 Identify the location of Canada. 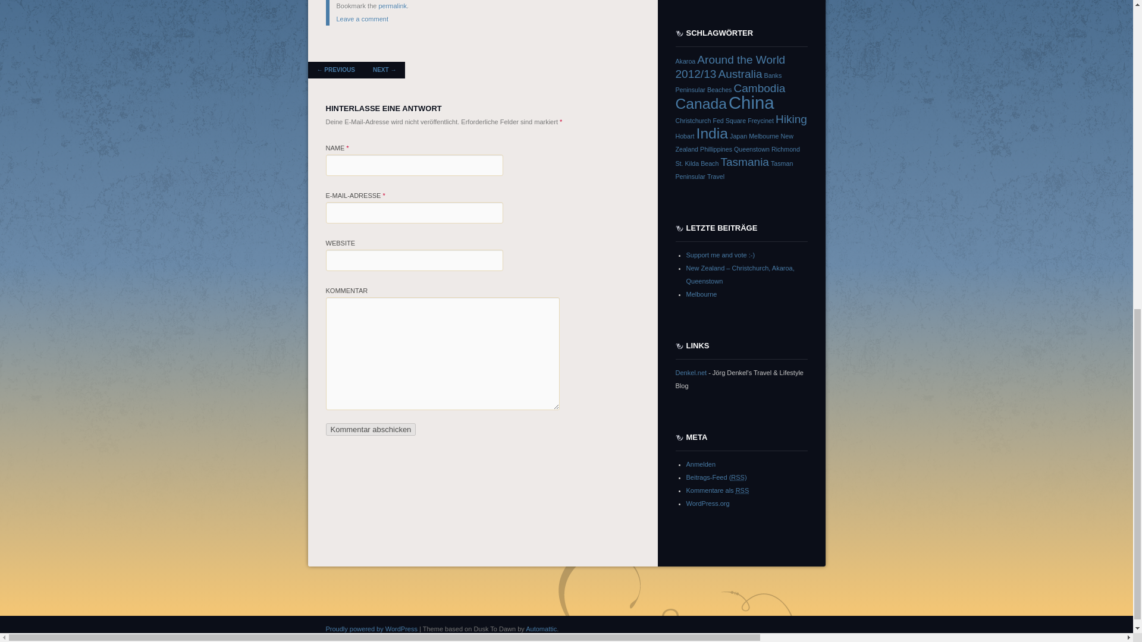
(701, 102).